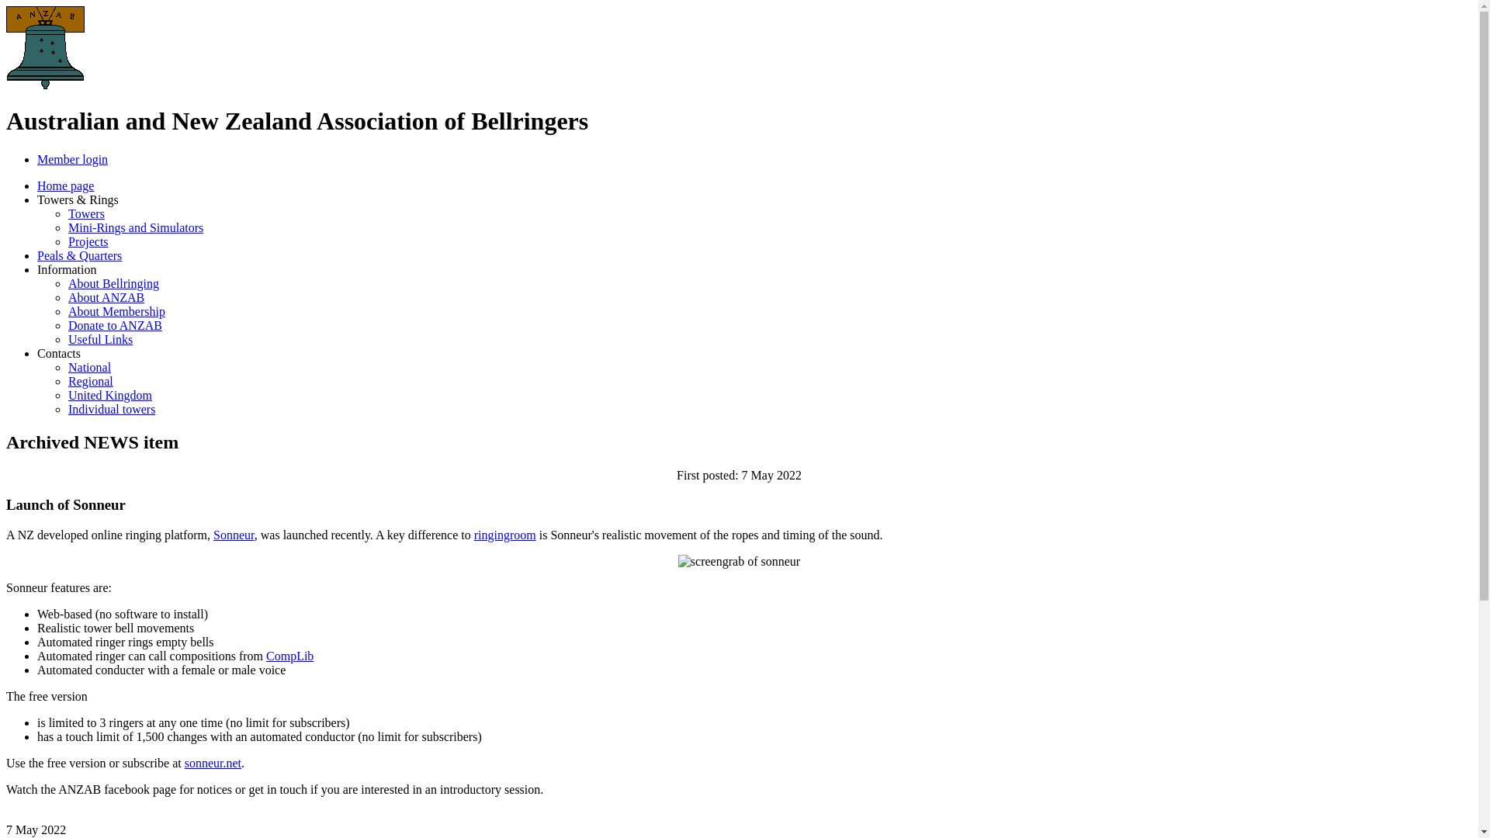  What do you see at coordinates (45, 87) in the screenshot?
I see `ANZAB home page` at bounding box center [45, 87].